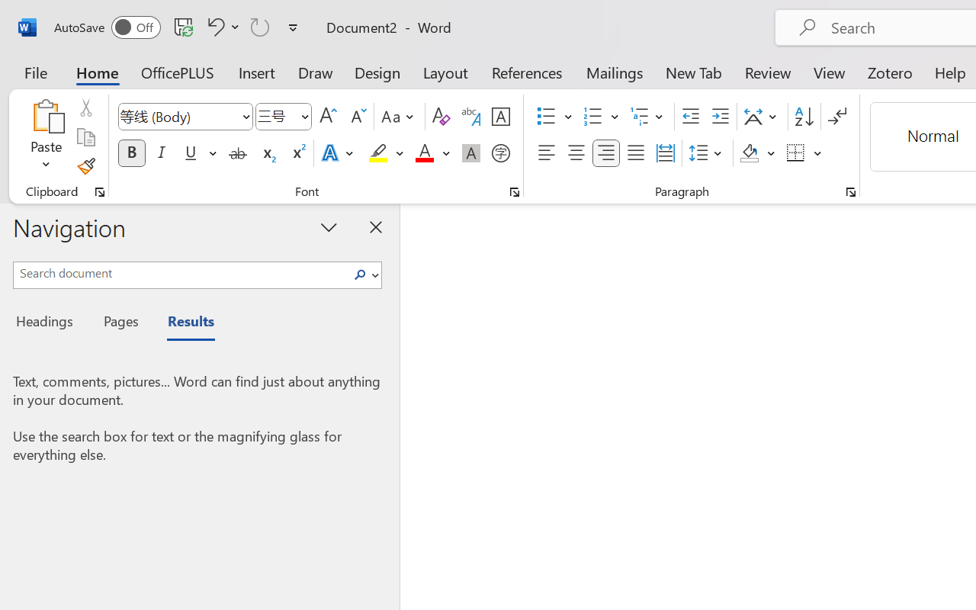  I want to click on Pages, so click(119, 323).